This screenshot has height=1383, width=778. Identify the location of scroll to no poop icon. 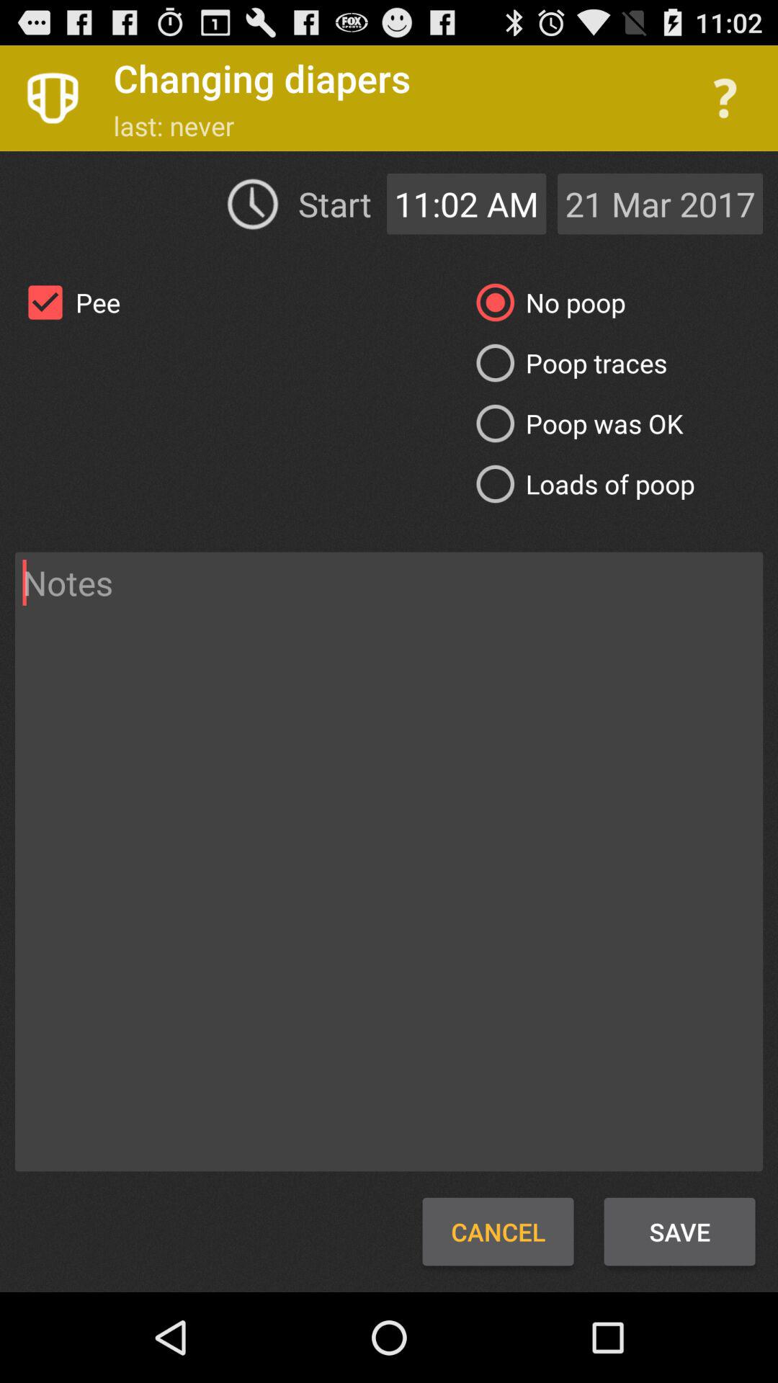
(545, 303).